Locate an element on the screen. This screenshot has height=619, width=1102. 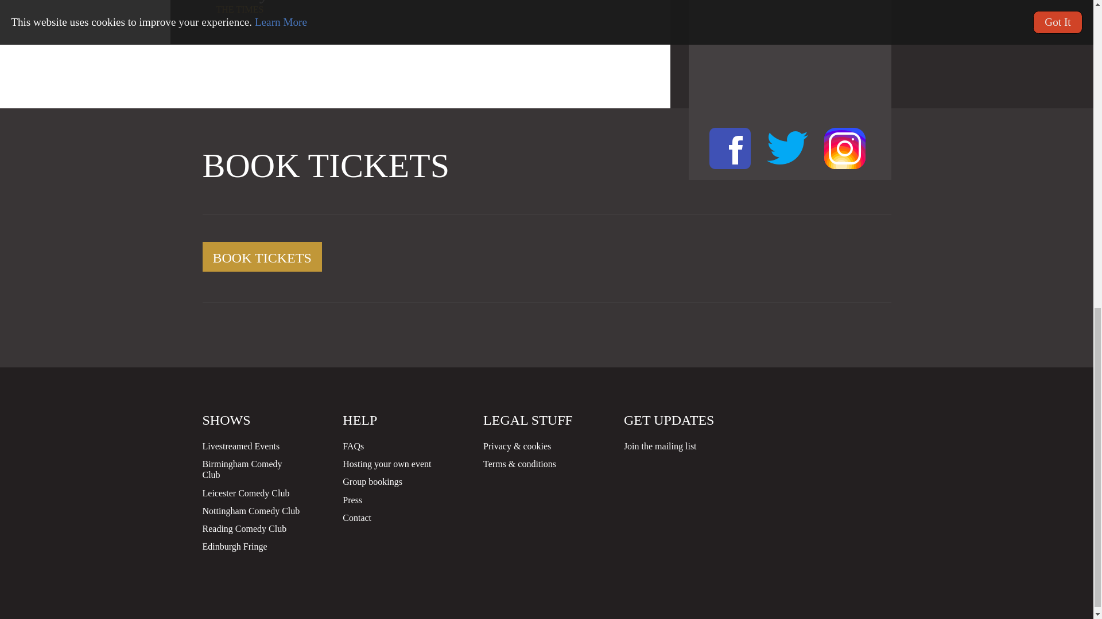
Edinburgh Fringe is located at coordinates (234, 547).